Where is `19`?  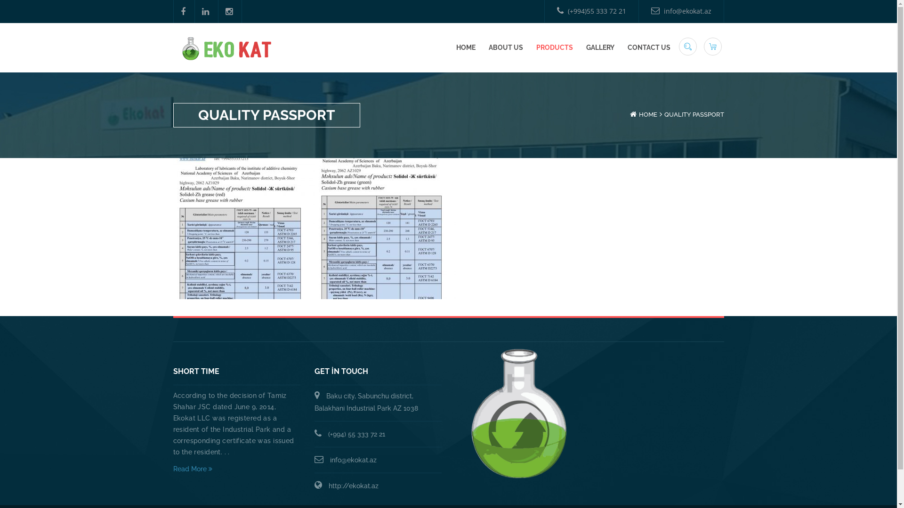 19 is located at coordinates (244, 229).